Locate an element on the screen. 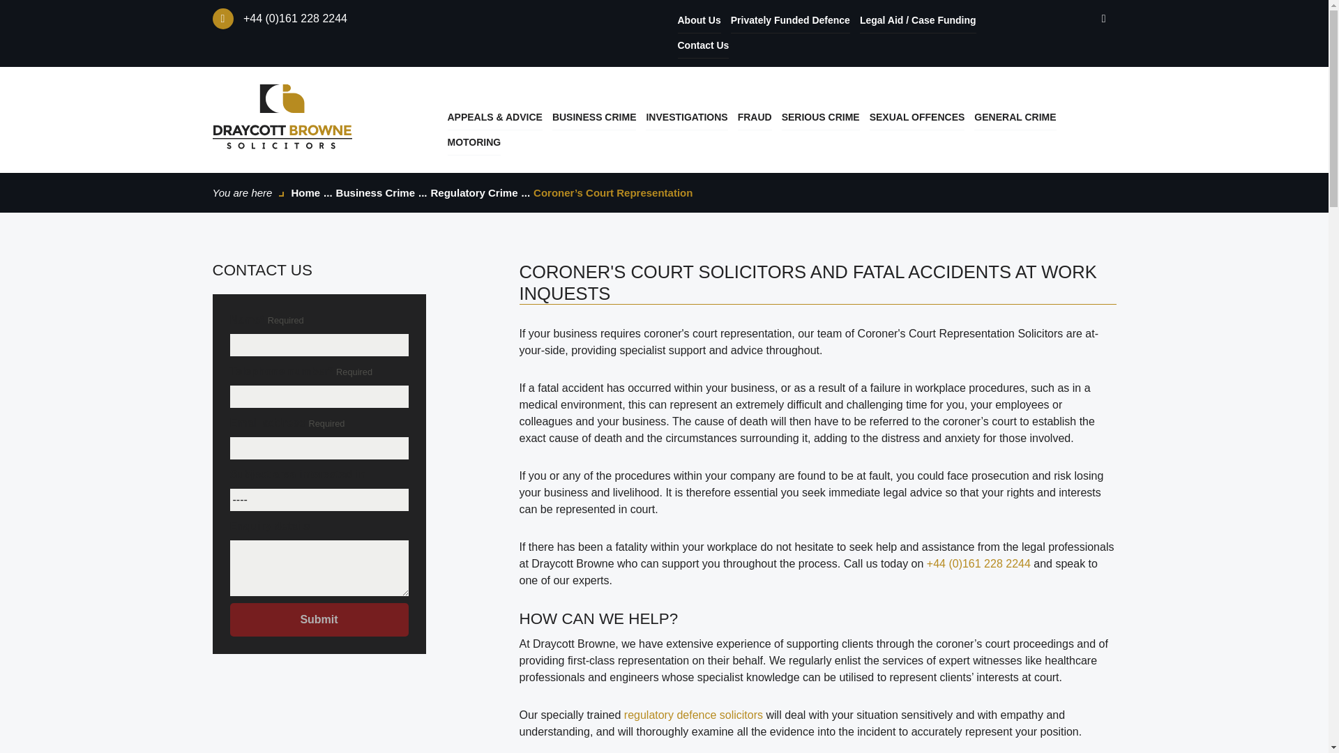 Image resolution: width=1339 pixels, height=753 pixels. INVESTIGATIONS is located at coordinates (686, 117).